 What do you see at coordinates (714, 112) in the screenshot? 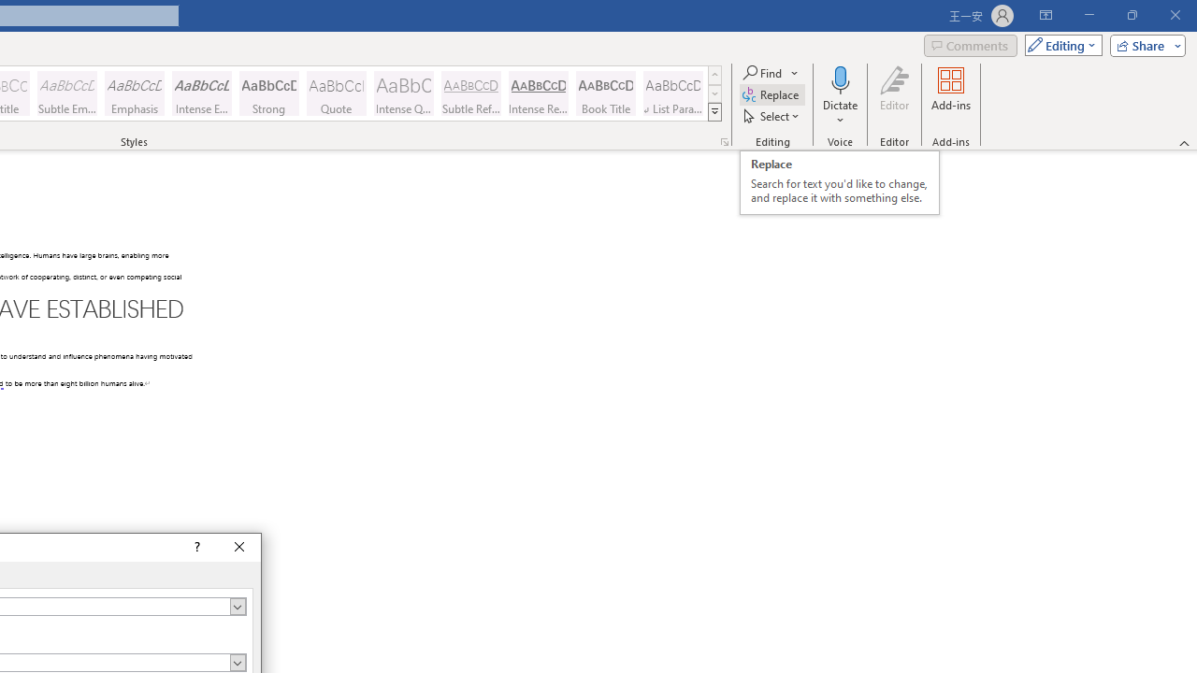
I see `Styles` at bounding box center [714, 112].